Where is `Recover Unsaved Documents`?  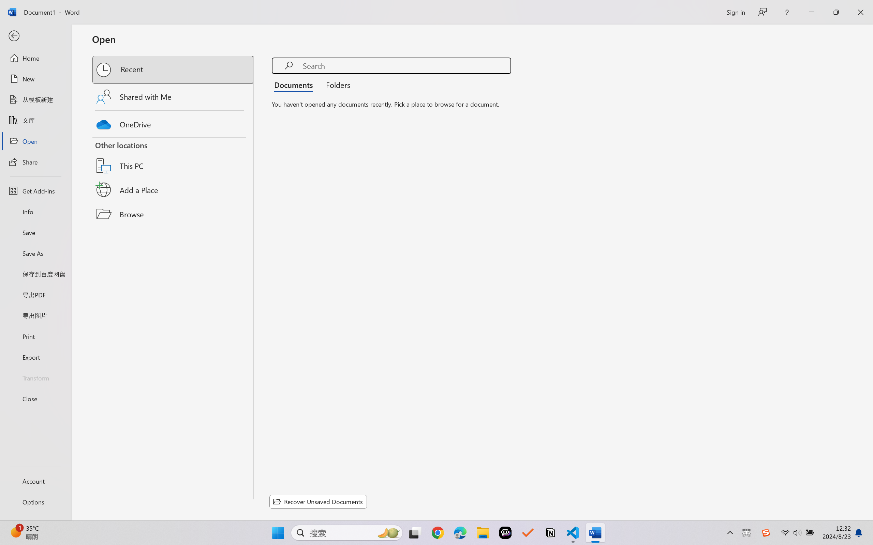 Recover Unsaved Documents is located at coordinates (318, 501).